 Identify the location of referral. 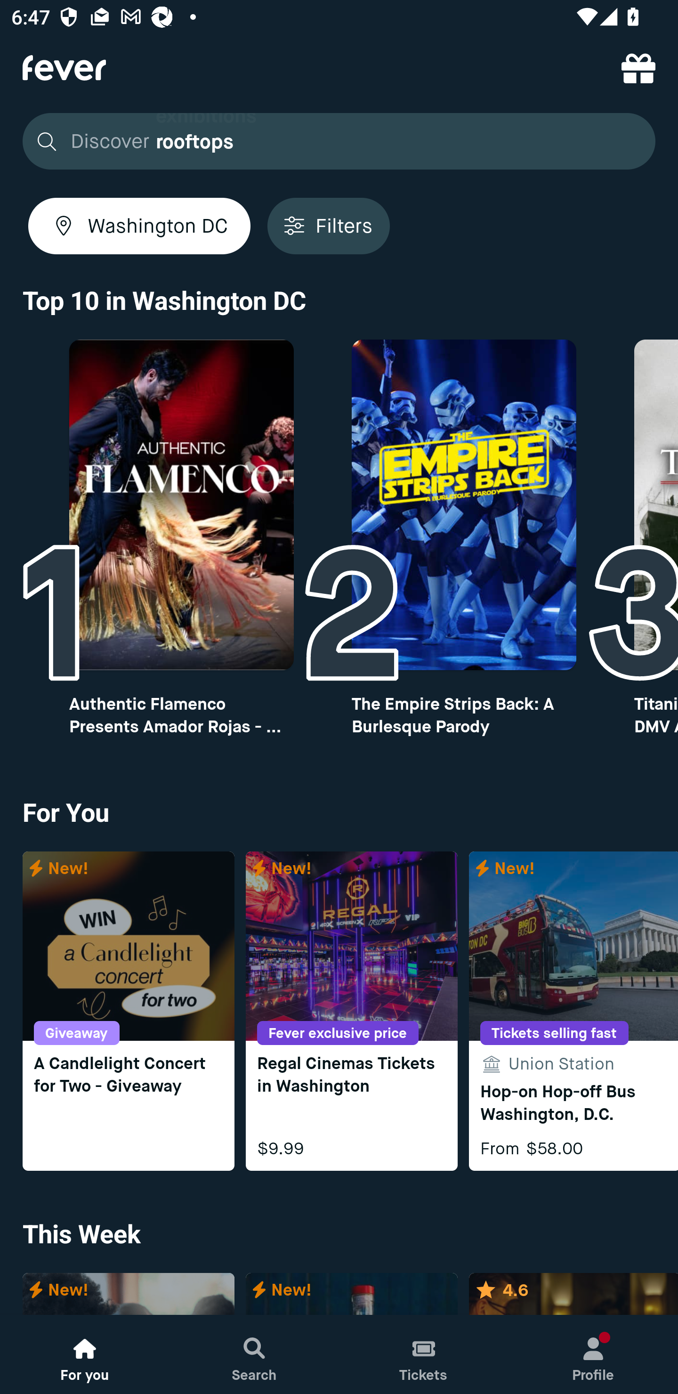
(638, 68).